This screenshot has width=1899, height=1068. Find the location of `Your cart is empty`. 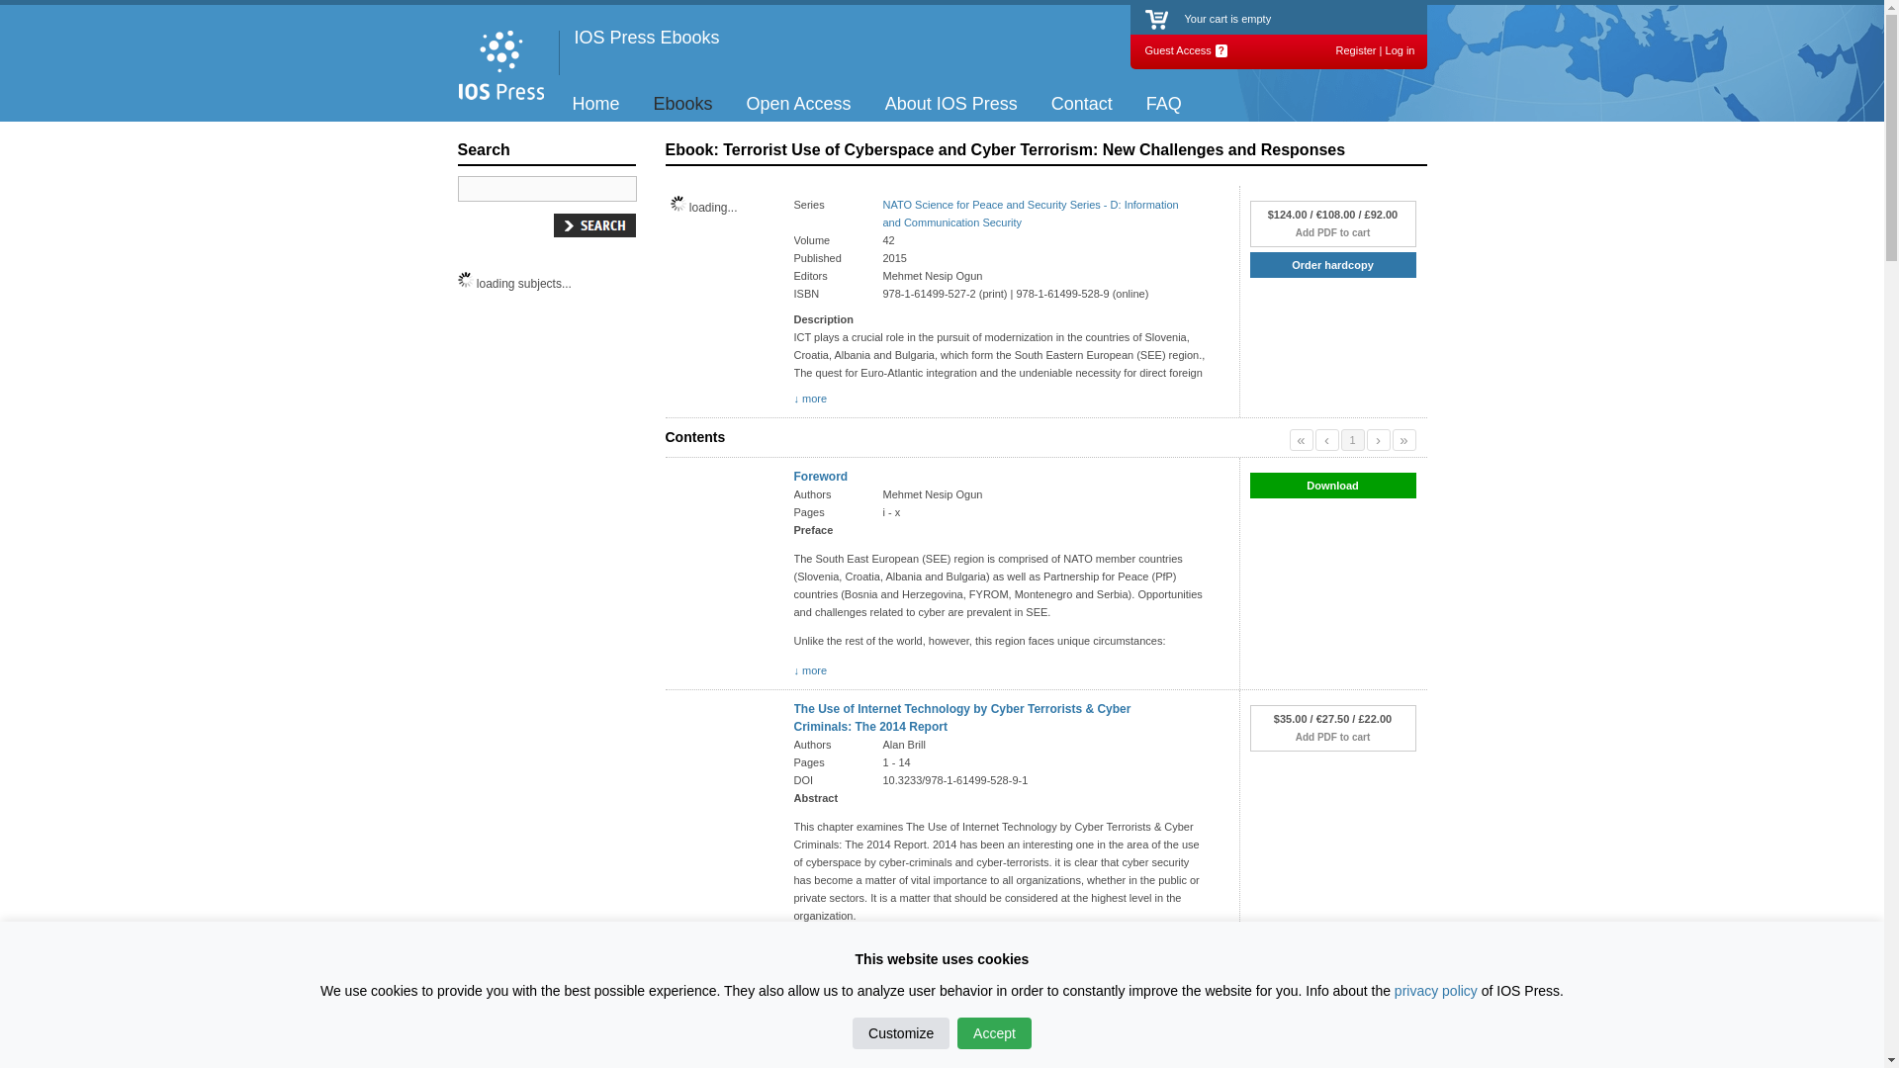

Your cart is empty is located at coordinates (1228, 18).